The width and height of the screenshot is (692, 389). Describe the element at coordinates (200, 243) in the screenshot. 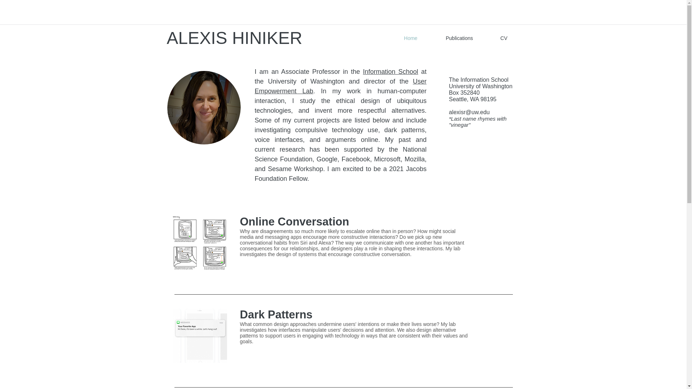

I see `storyboardExample.png` at that location.